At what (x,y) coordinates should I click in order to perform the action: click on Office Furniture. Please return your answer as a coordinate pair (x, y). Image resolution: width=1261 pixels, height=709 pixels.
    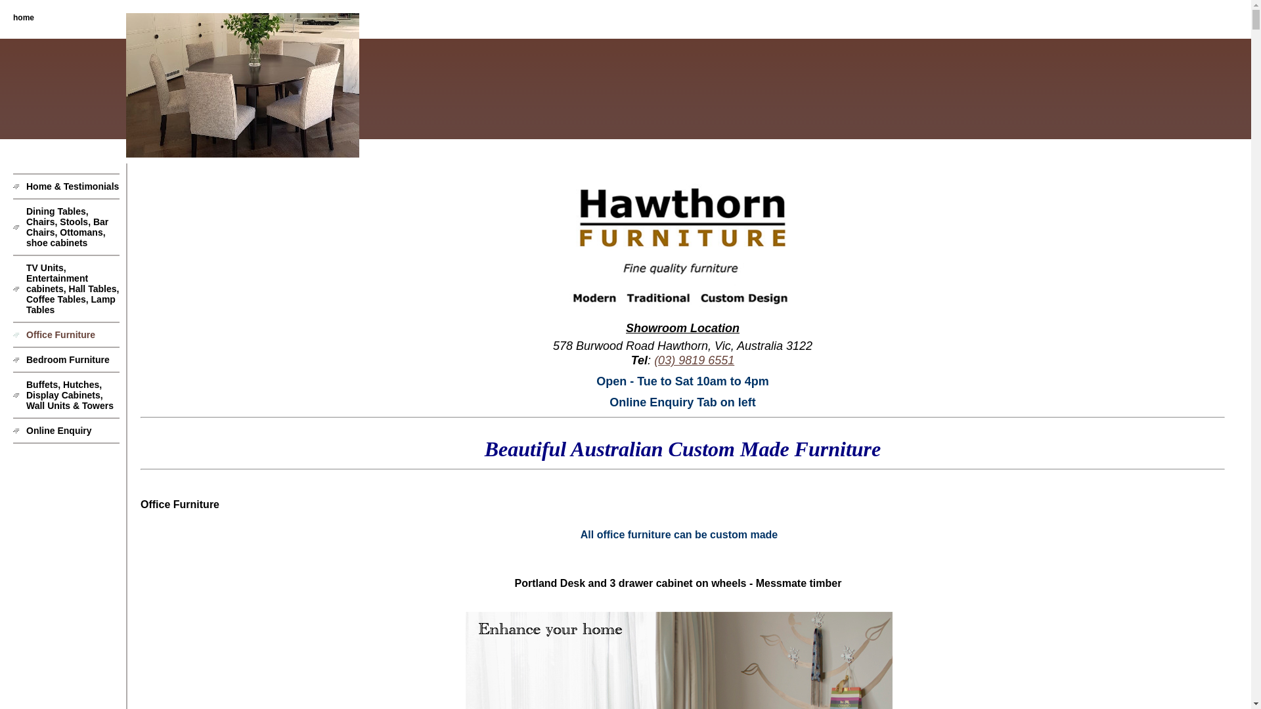
    Looking at the image, I should click on (66, 335).